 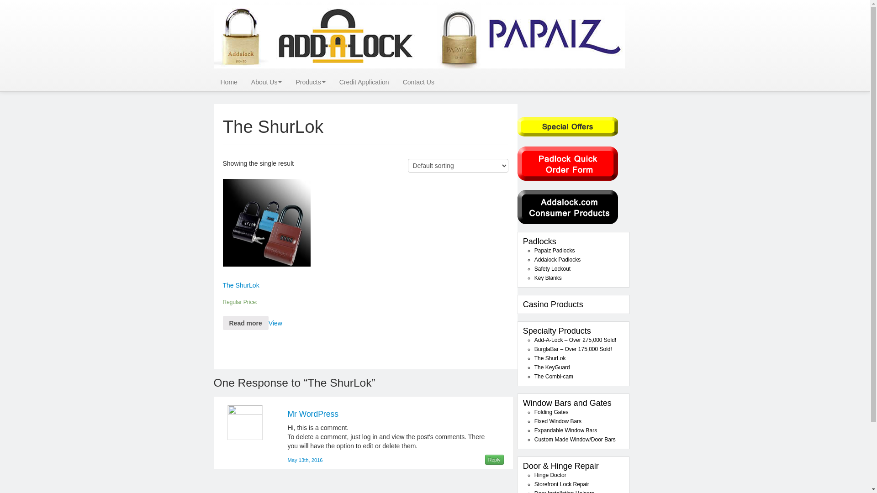 What do you see at coordinates (494, 459) in the screenshot?
I see `Reply` at bounding box center [494, 459].